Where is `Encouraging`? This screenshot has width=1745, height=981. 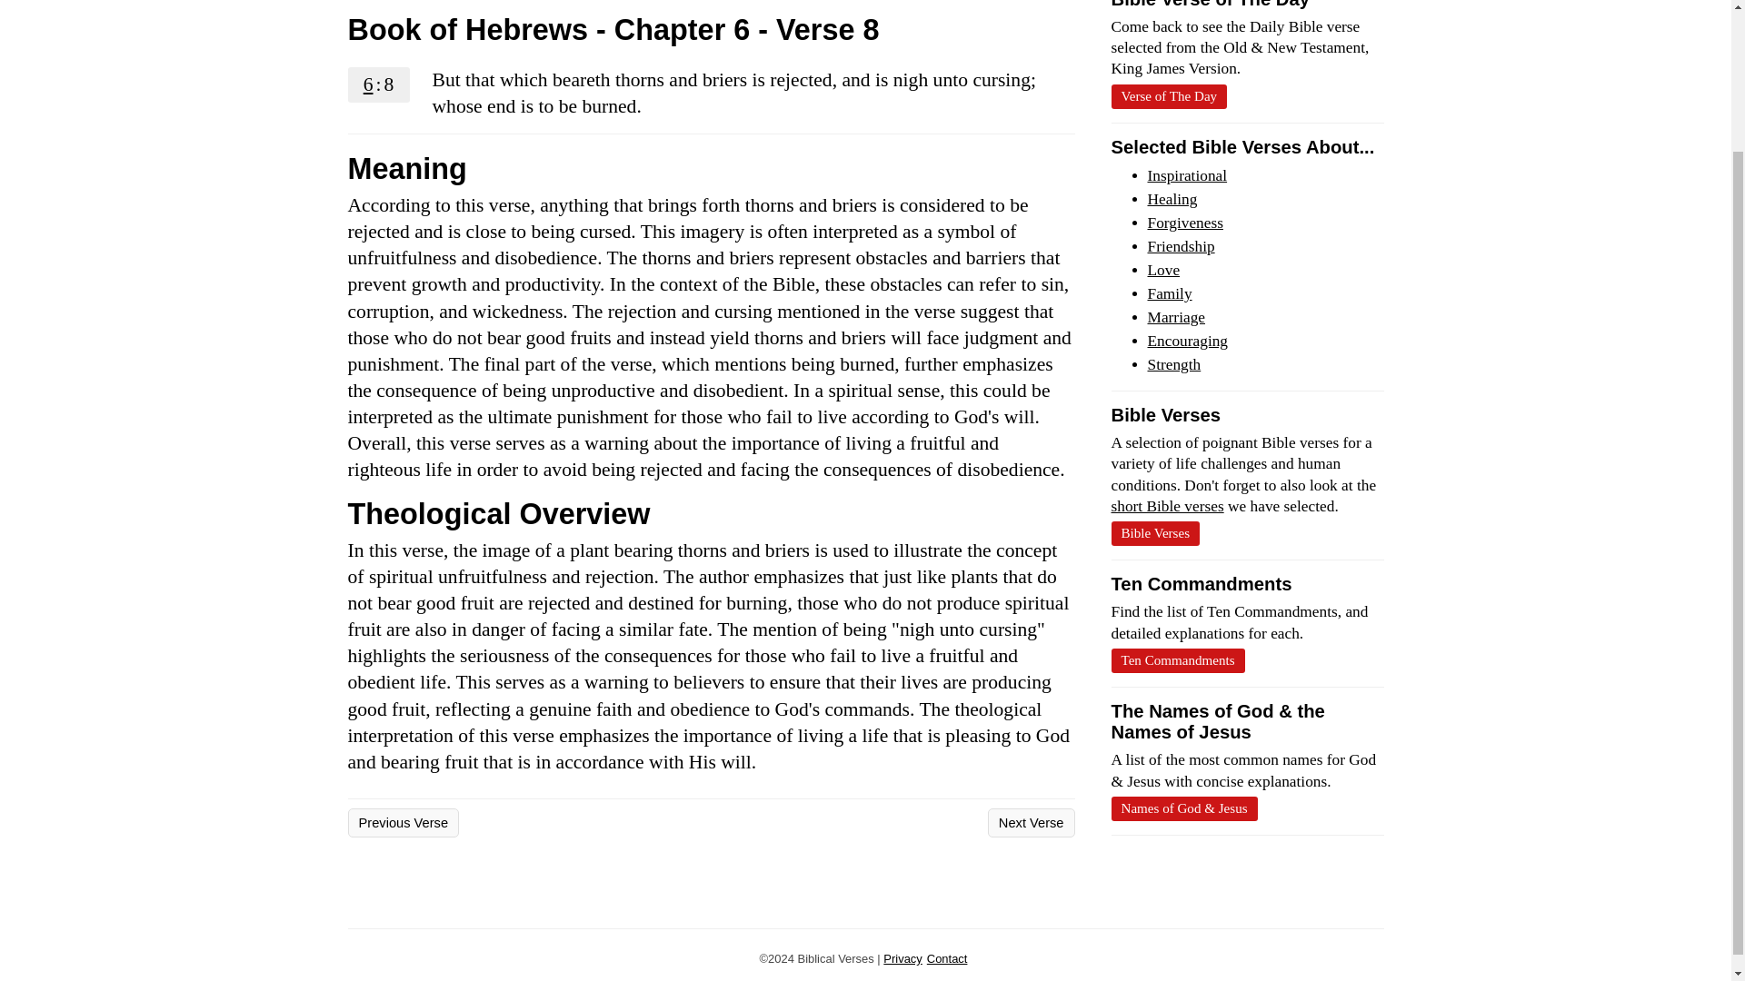
Encouraging is located at coordinates (1187, 341).